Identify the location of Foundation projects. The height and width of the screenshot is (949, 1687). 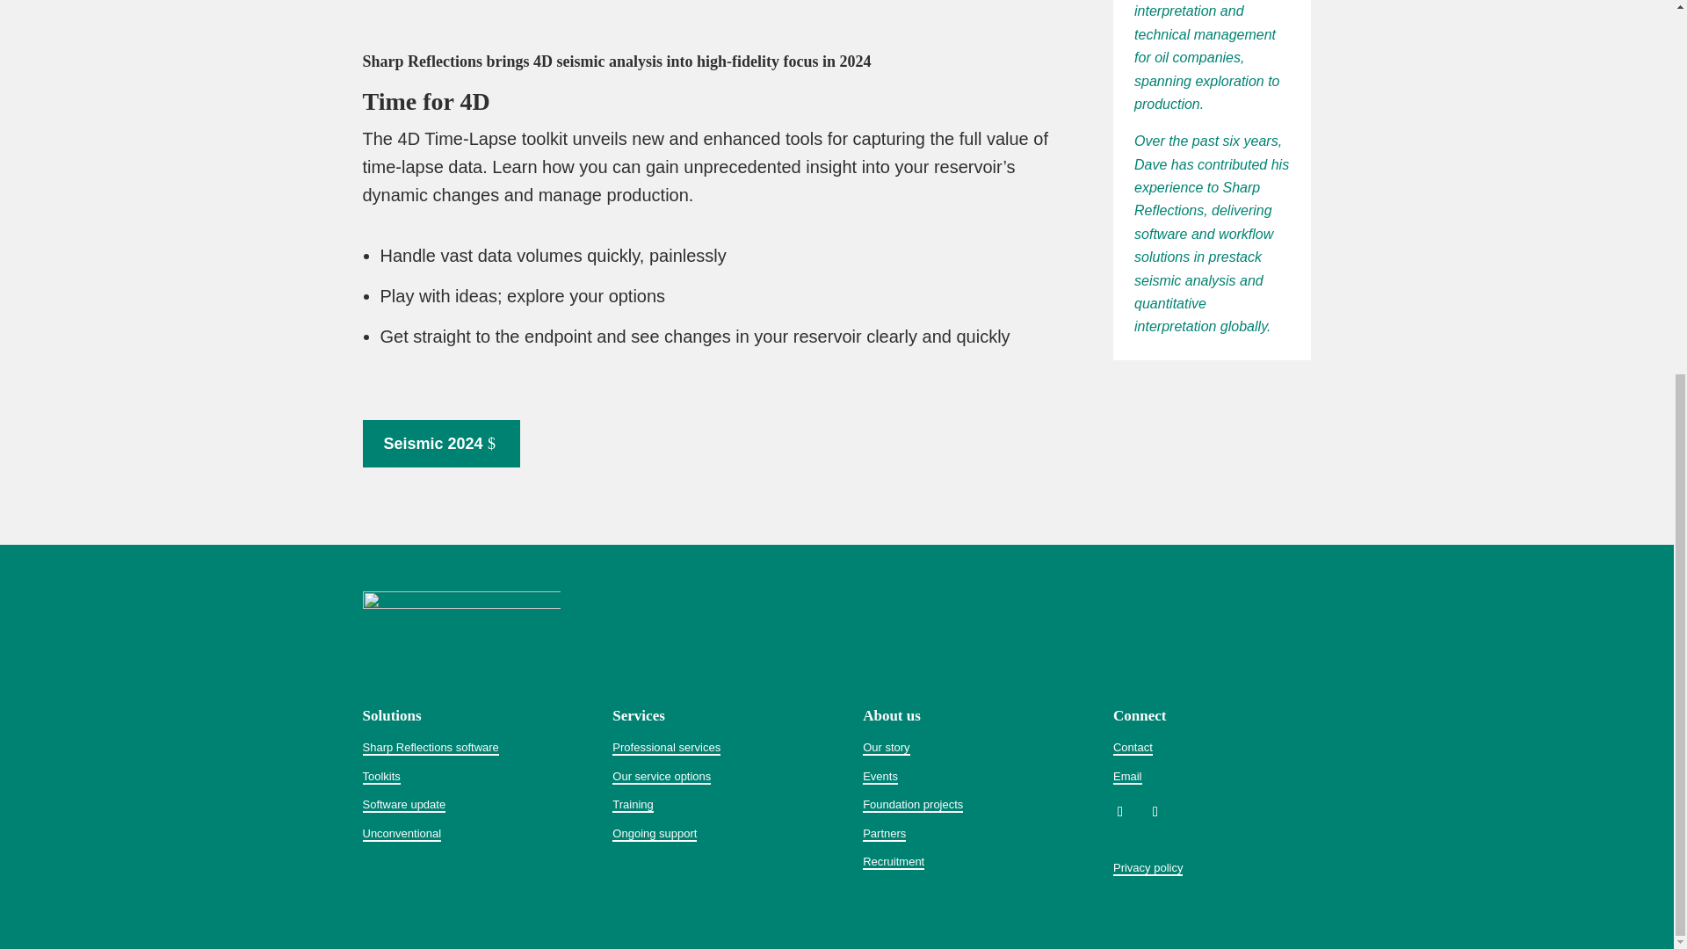
(912, 805).